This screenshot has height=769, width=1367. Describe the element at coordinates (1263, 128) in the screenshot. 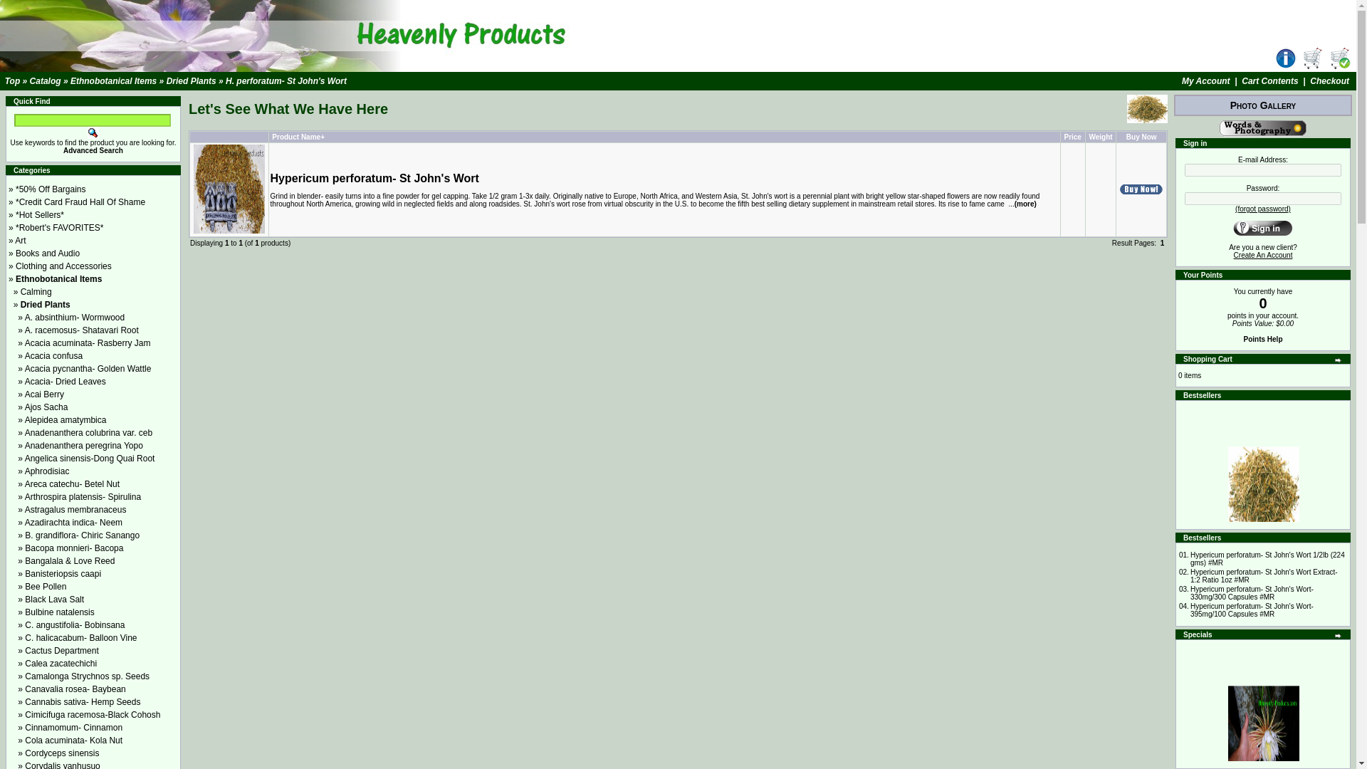

I see ` Words ` at that location.